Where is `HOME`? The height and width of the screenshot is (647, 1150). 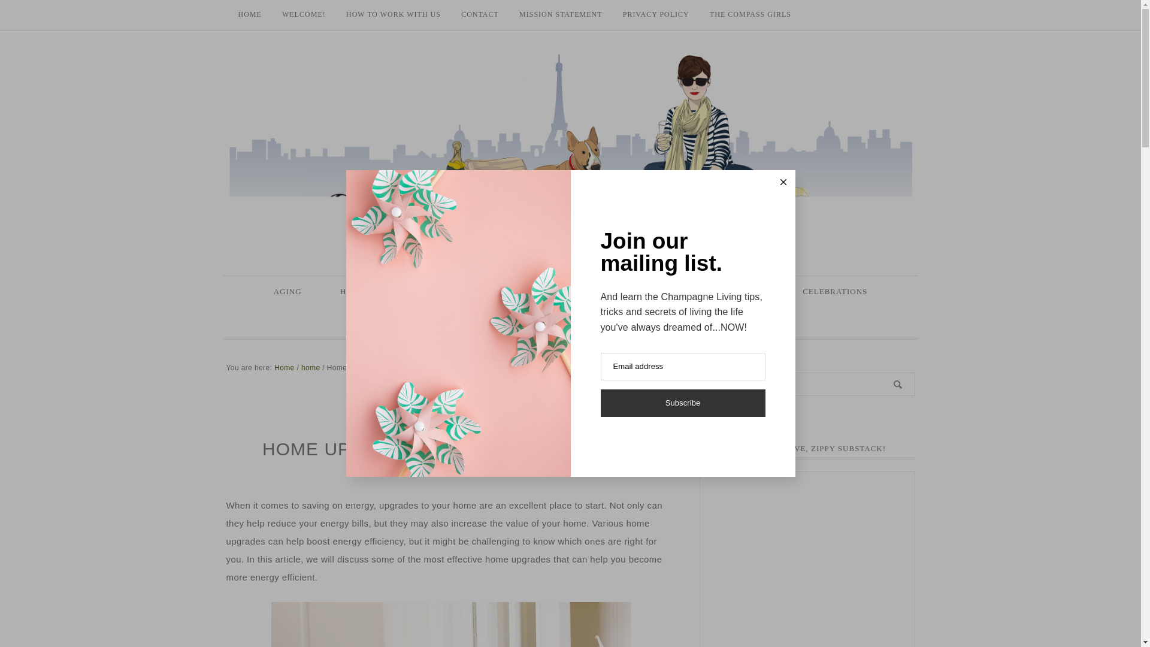
HOME is located at coordinates (450, 417).